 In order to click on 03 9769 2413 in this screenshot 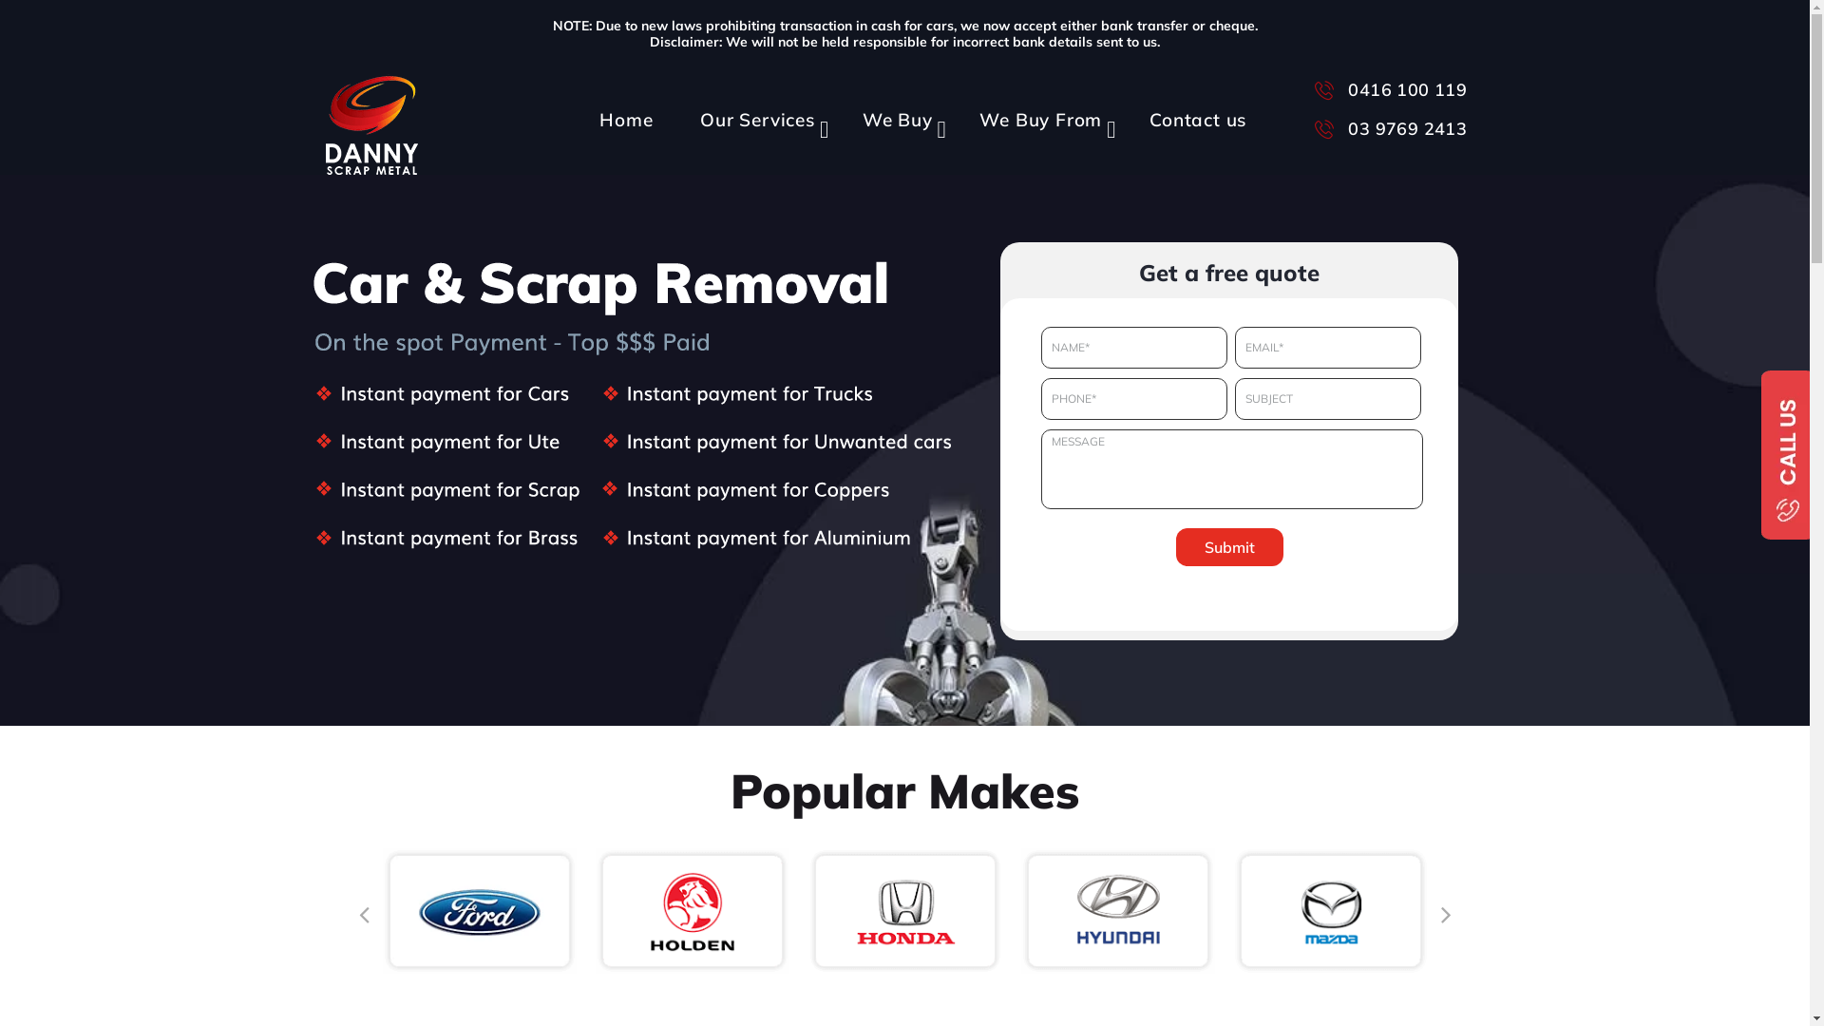, I will do `click(1387, 127)`.